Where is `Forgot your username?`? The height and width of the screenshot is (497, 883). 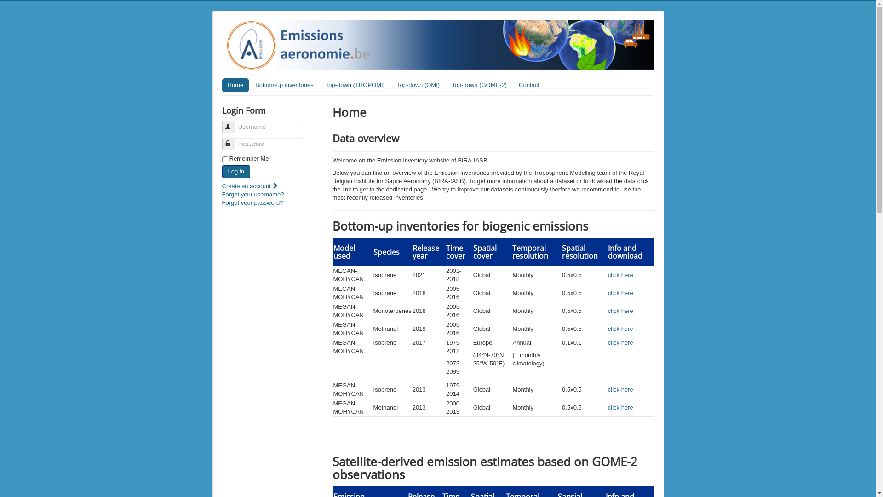
Forgot your username? is located at coordinates (253, 194).